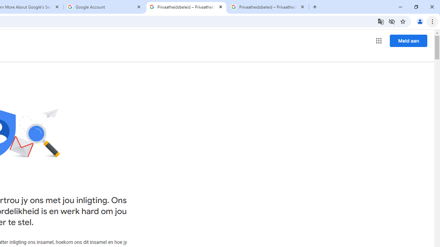 This screenshot has width=440, height=247. Describe the element at coordinates (379, 40) in the screenshot. I see `Google-programme` at that location.